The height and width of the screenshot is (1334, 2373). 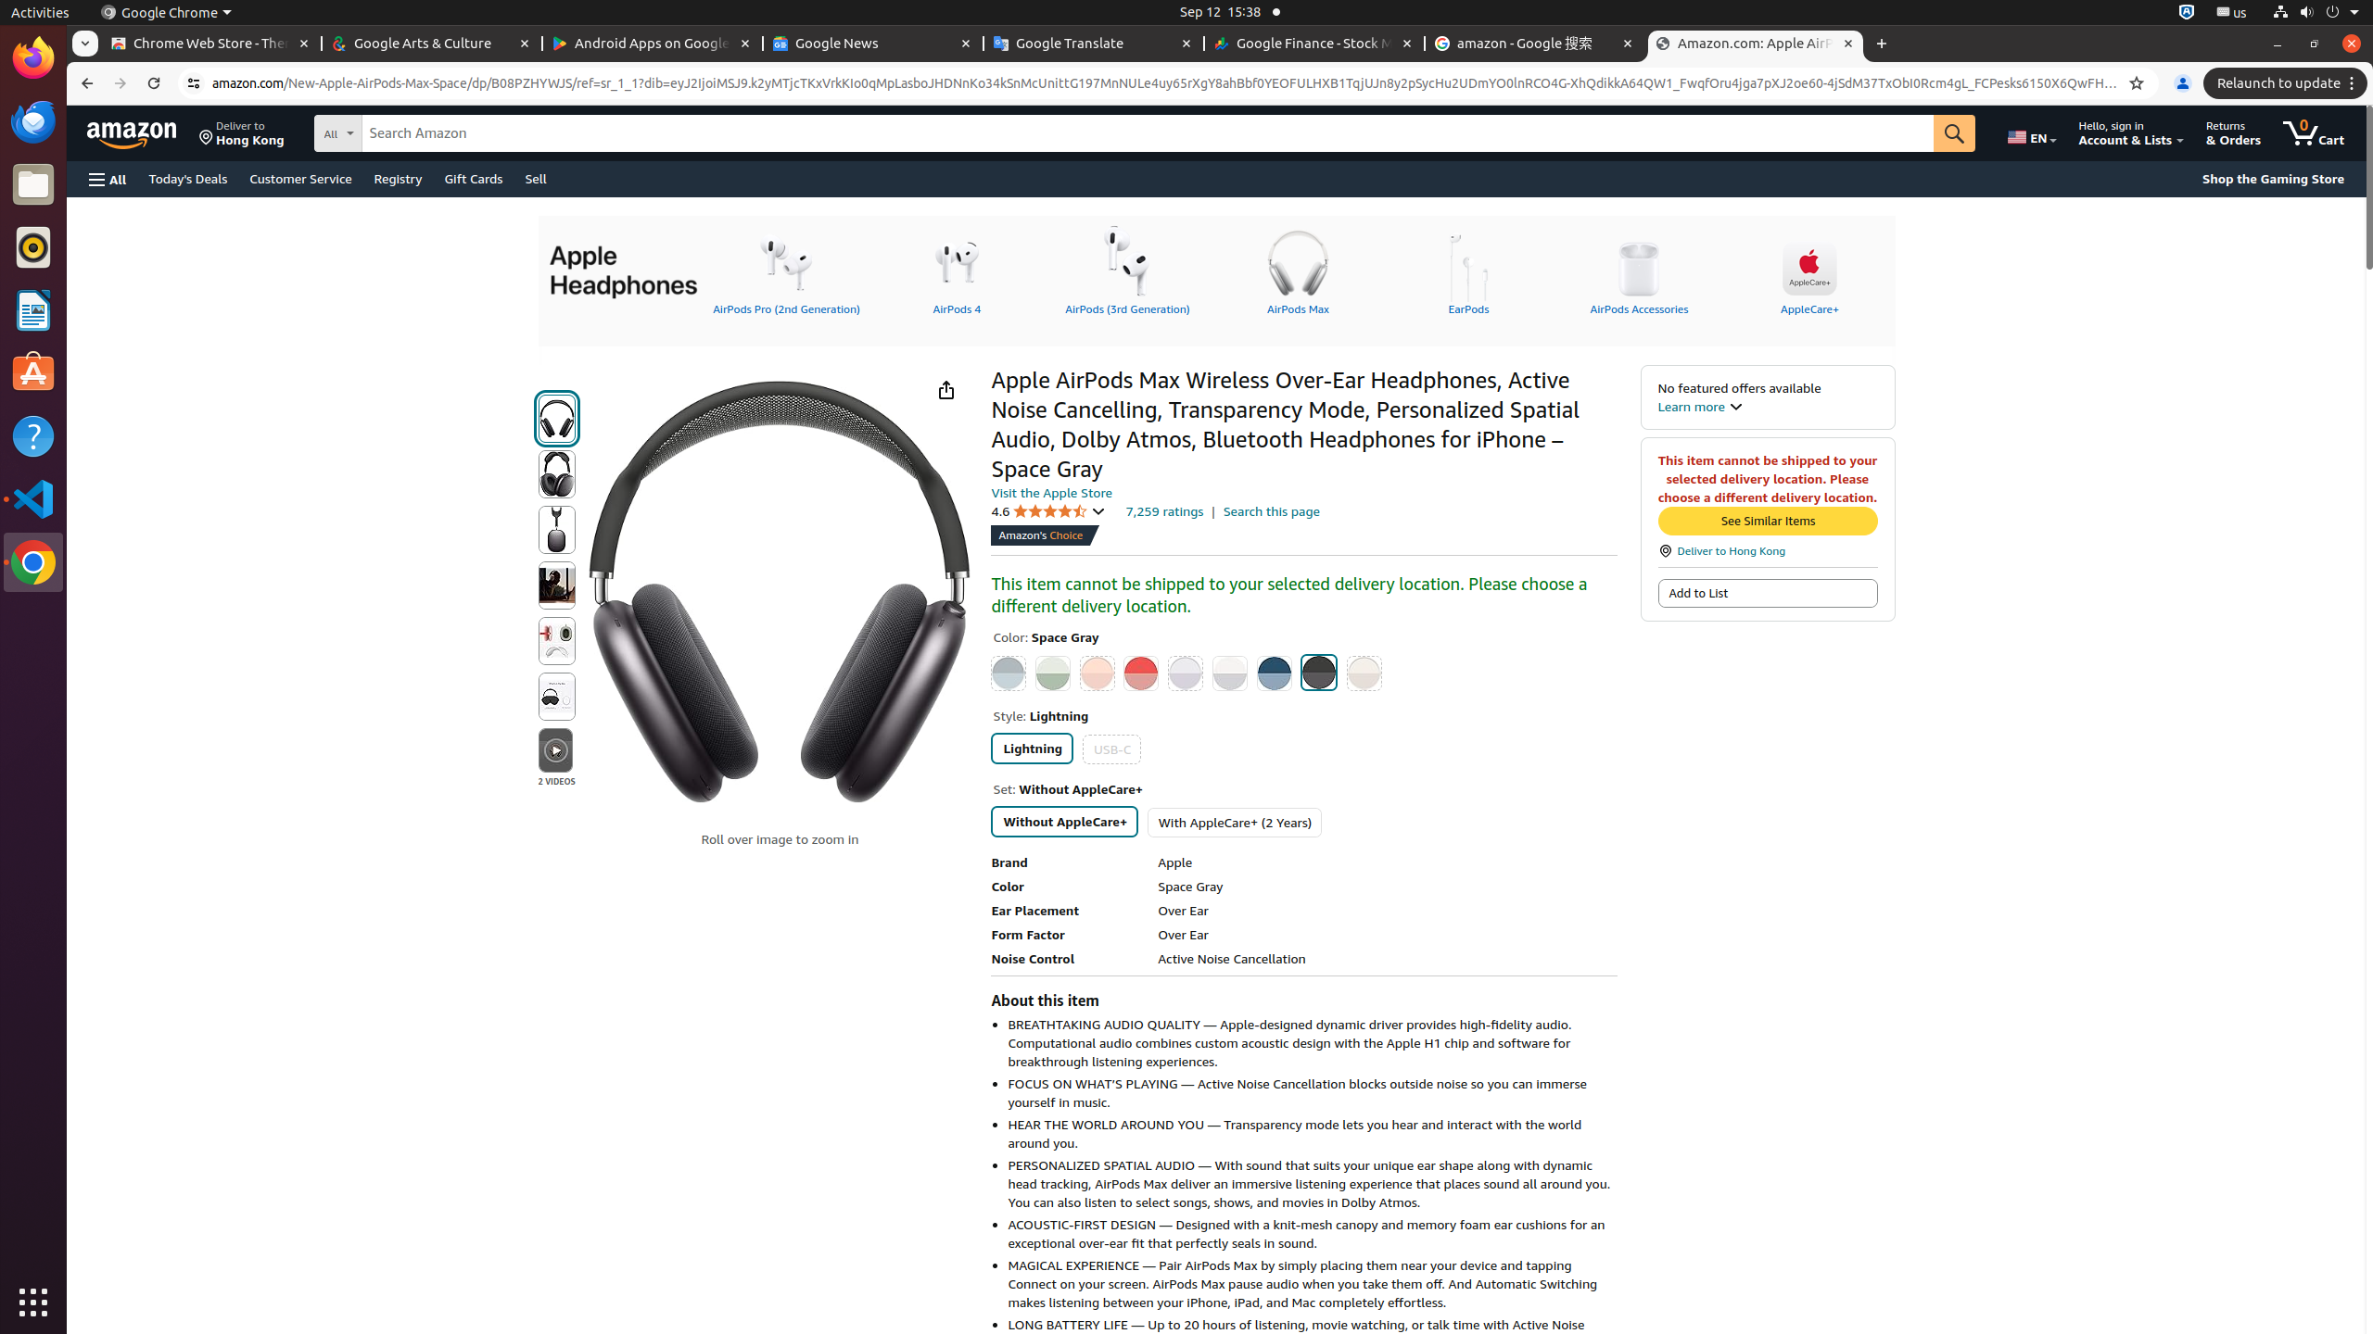 What do you see at coordinates (2137, 83) in the screenshot?
I see `Bookmark this tab` at bounding box center [2137, 83].